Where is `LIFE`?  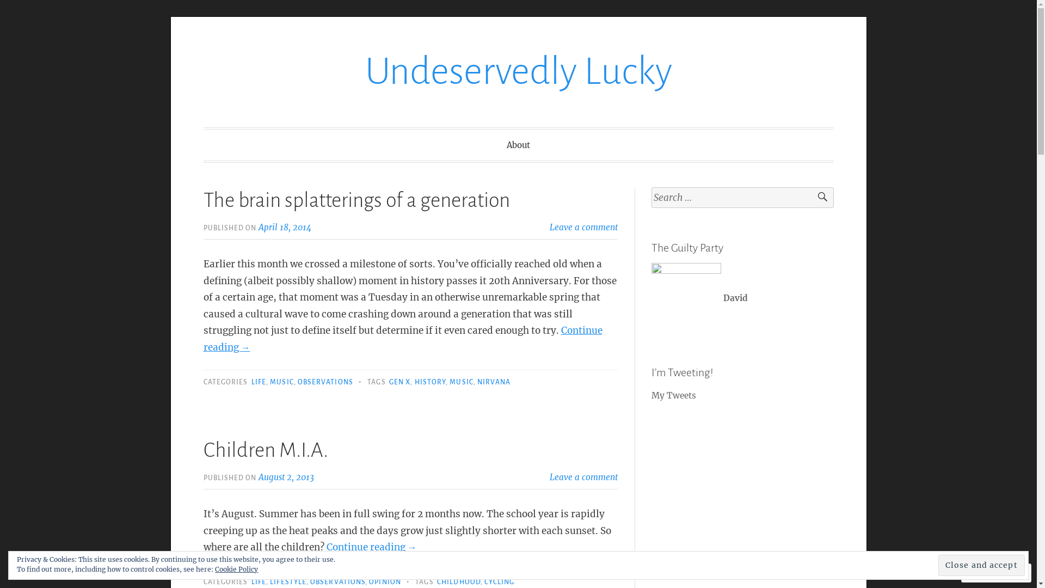 LIFE is located at coordinates (259, 582).